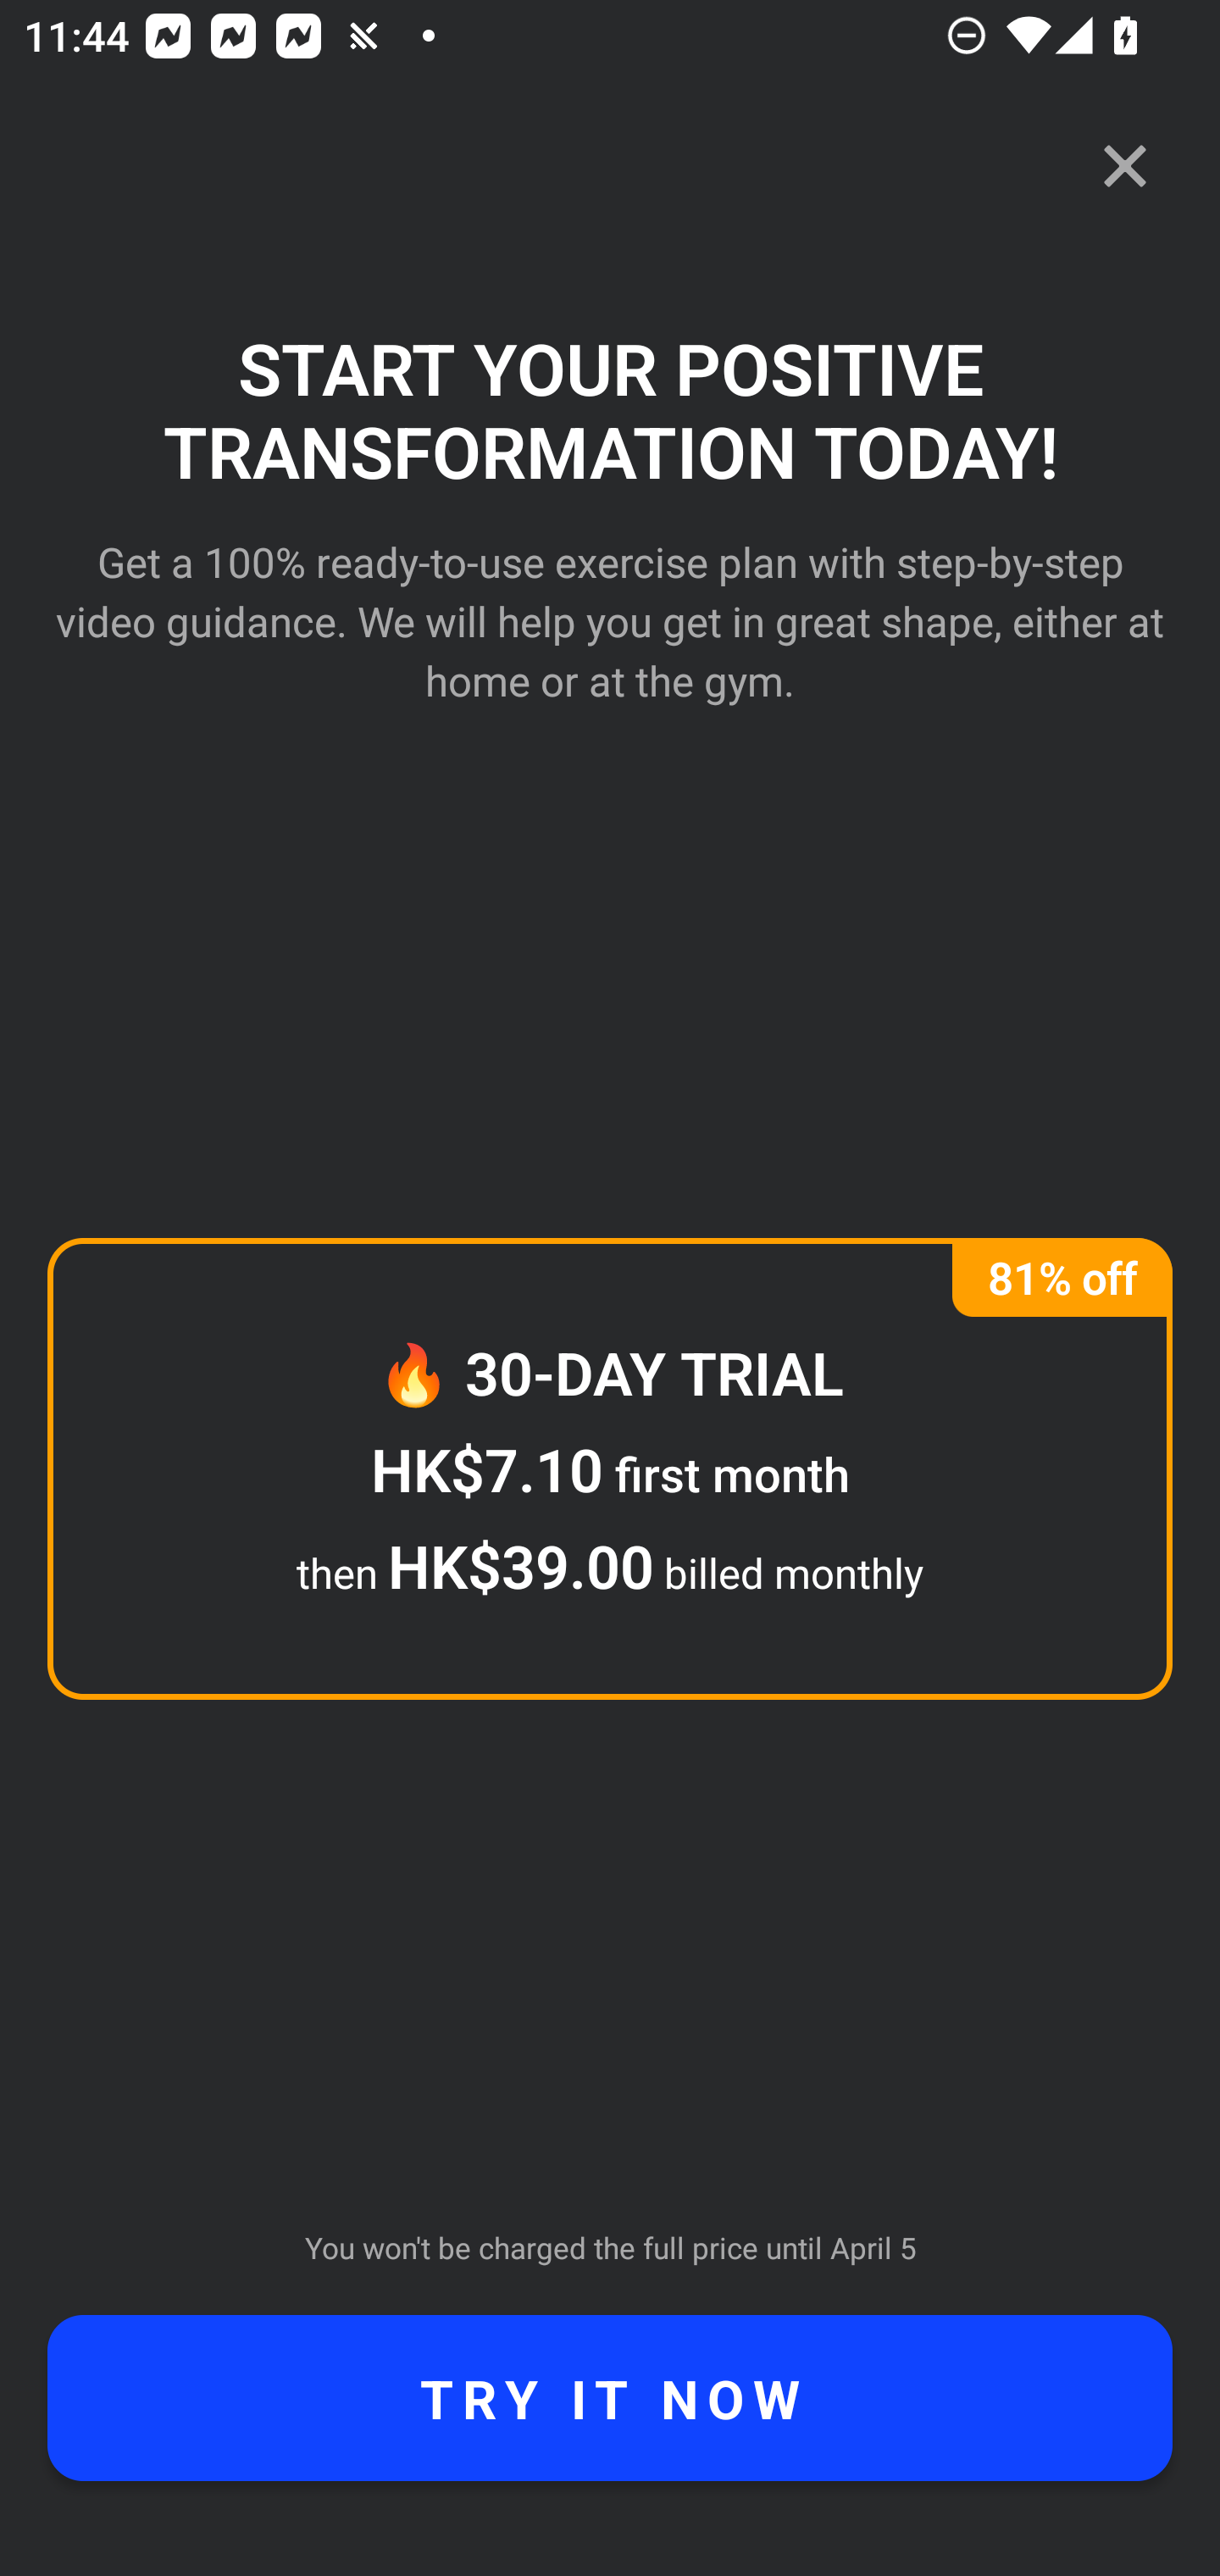  Describe the element at coordinates (1125, 166) in the screenshot. I see `Close` at that location.